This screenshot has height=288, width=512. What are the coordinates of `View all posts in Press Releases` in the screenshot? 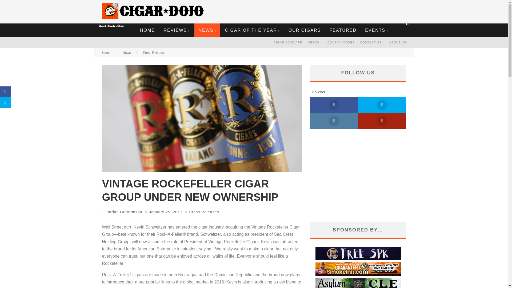 It's located at (154, 53).